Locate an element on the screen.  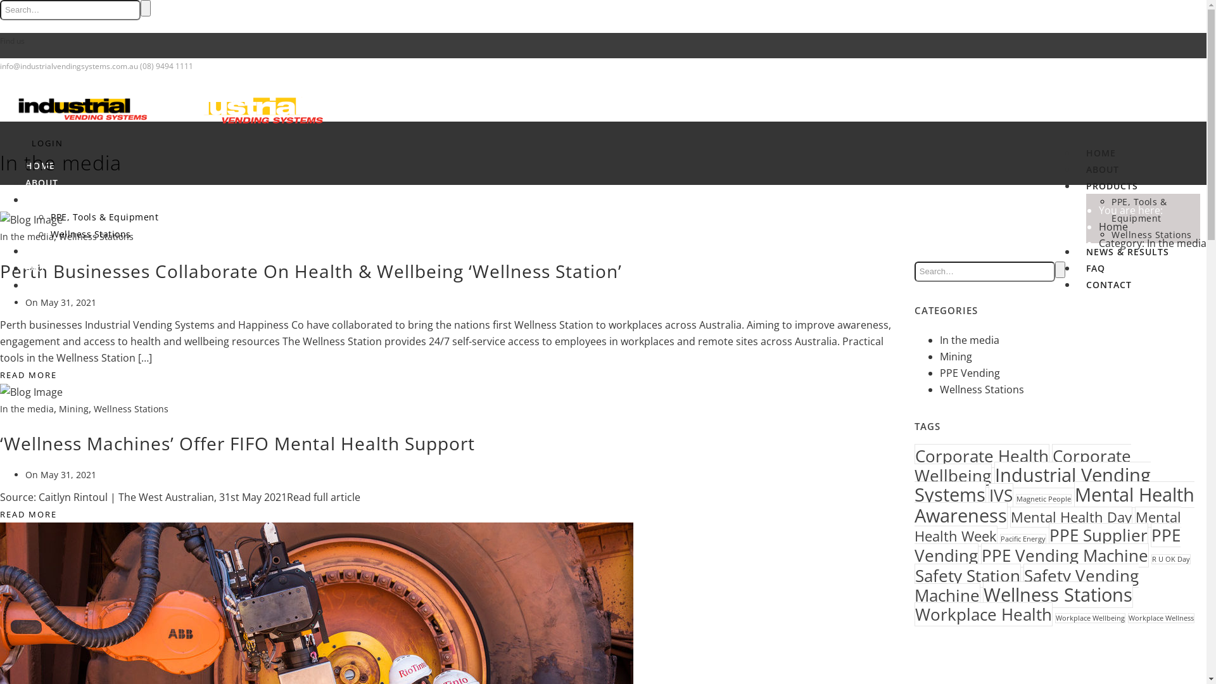
Search is located at coordinates (1060, 270).